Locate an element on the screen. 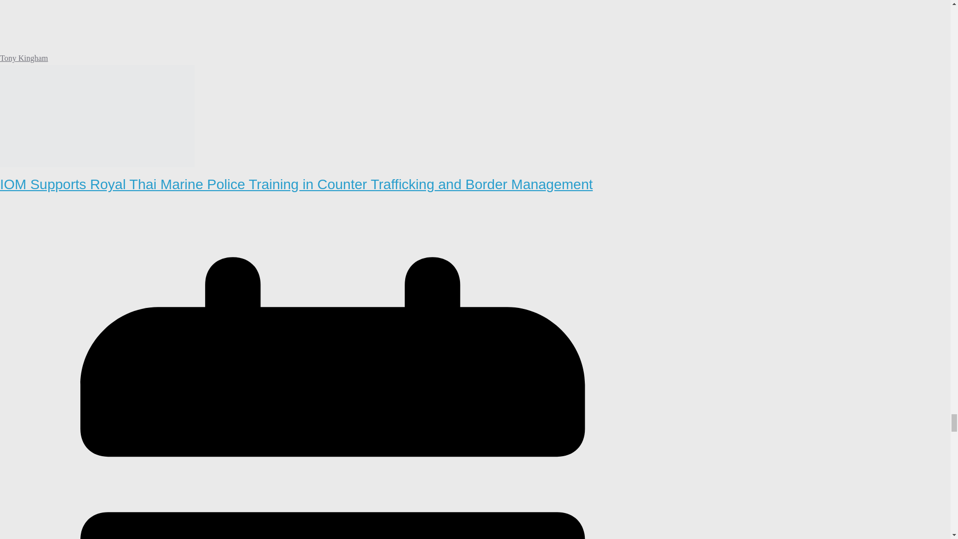  Tony Kingham is located at coordinates (24, 58).